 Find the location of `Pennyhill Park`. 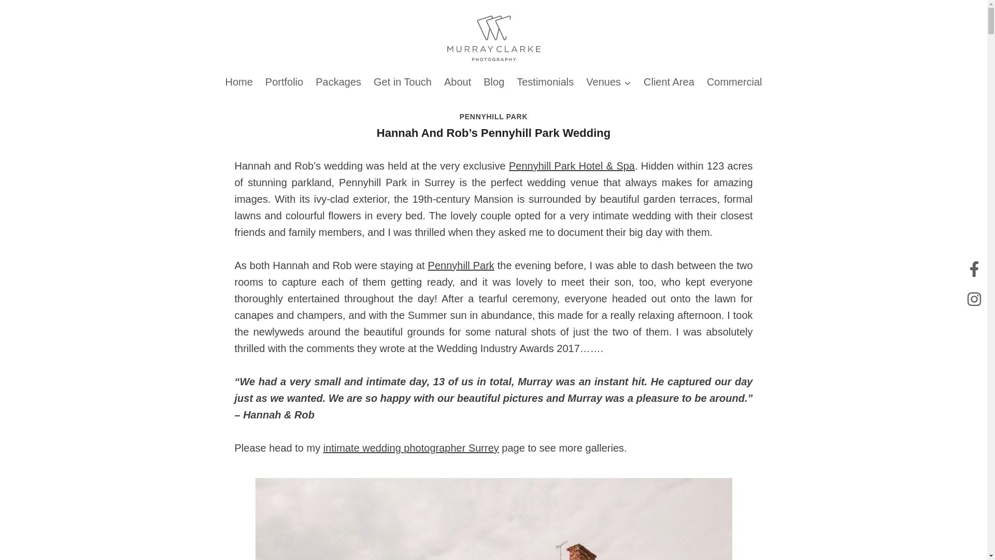

Pennyhill Park is located at coordinates (461, 265).